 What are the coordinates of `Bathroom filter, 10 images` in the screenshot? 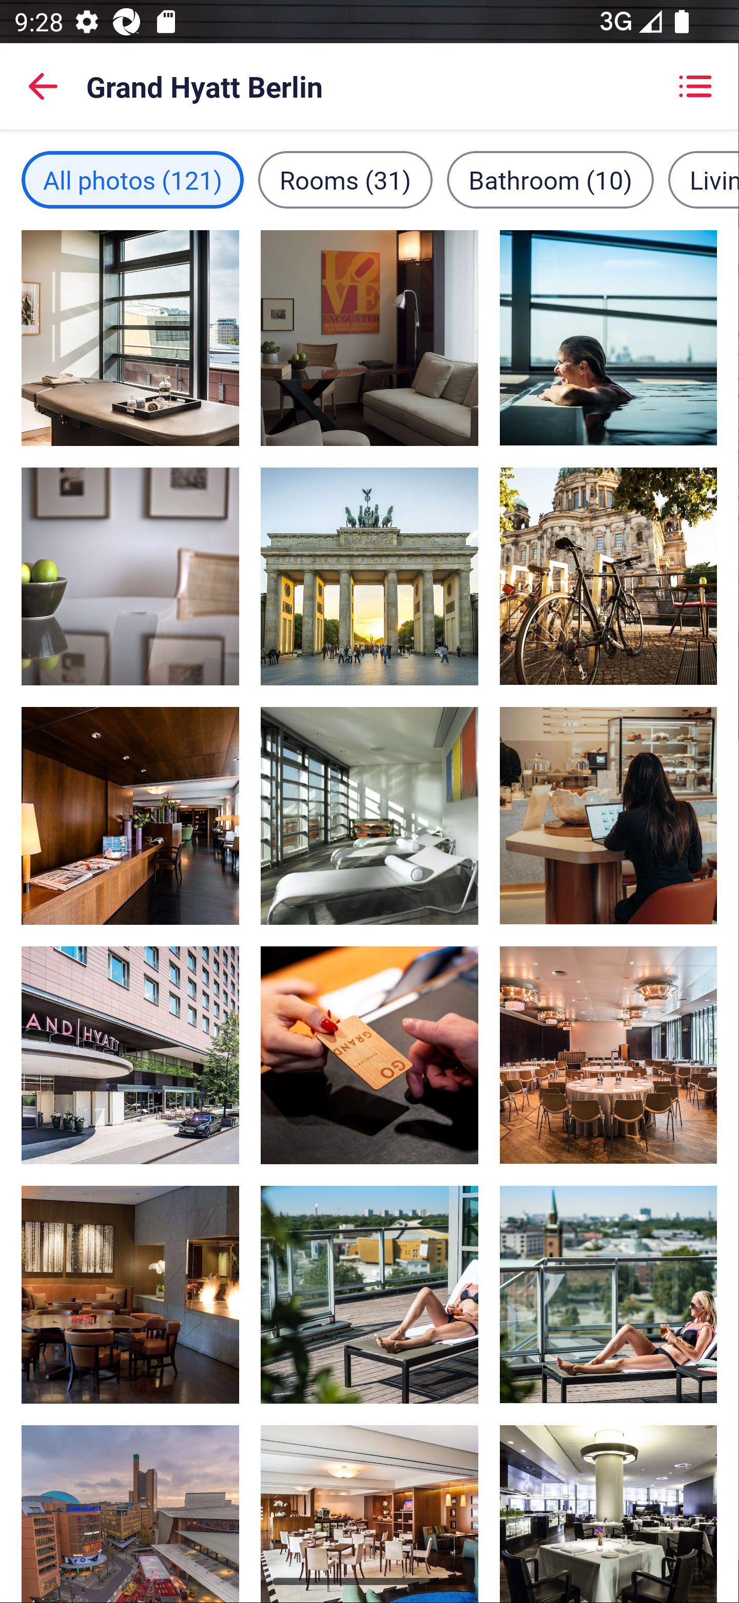 It's located at (550, 179).